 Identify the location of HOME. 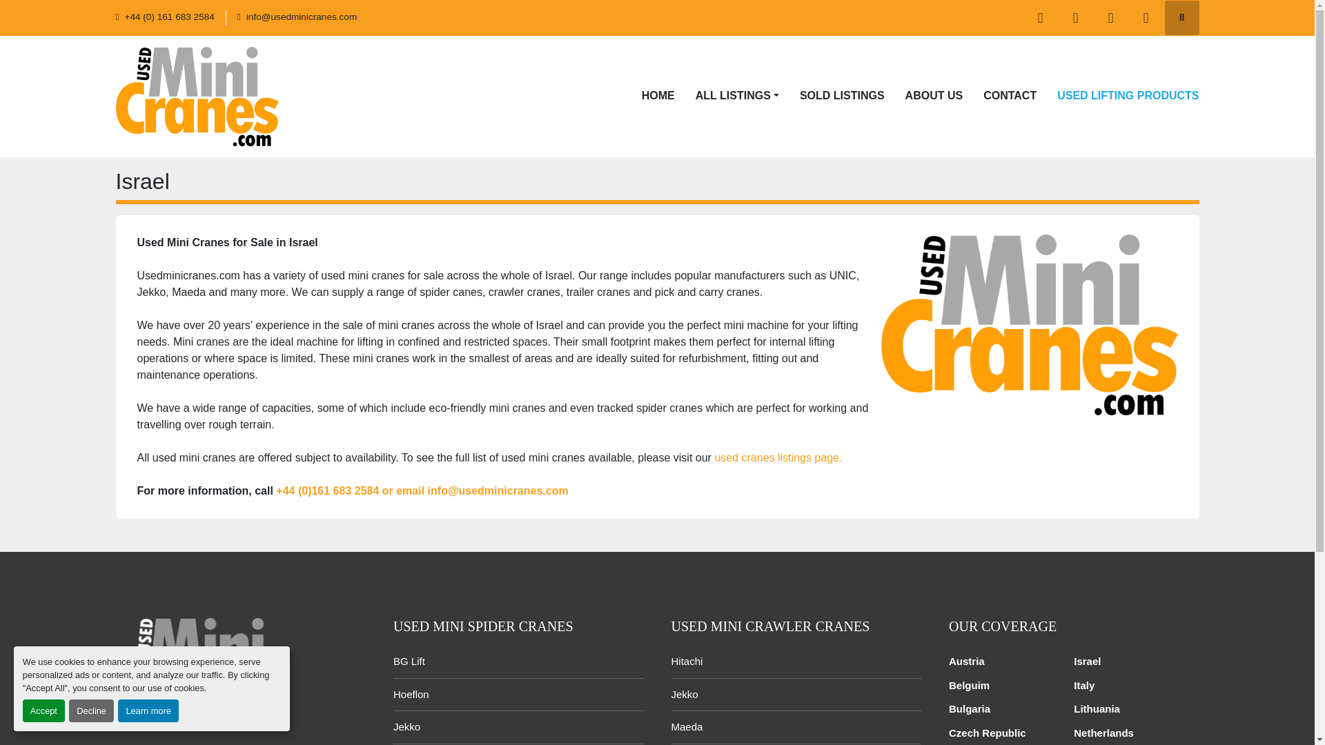
(658, 97).